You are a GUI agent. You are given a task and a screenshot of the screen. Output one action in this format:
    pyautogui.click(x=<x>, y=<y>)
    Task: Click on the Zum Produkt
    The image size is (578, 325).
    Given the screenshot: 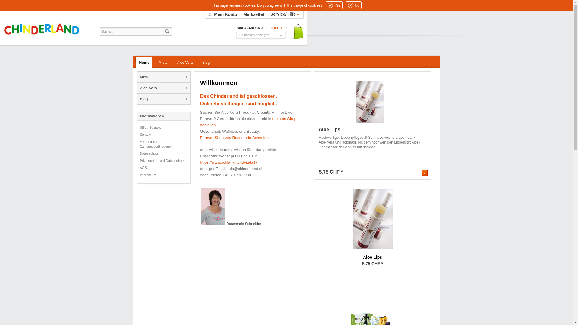 What is the action you would take?
    pyautogui.click(x=424, y=173)
    